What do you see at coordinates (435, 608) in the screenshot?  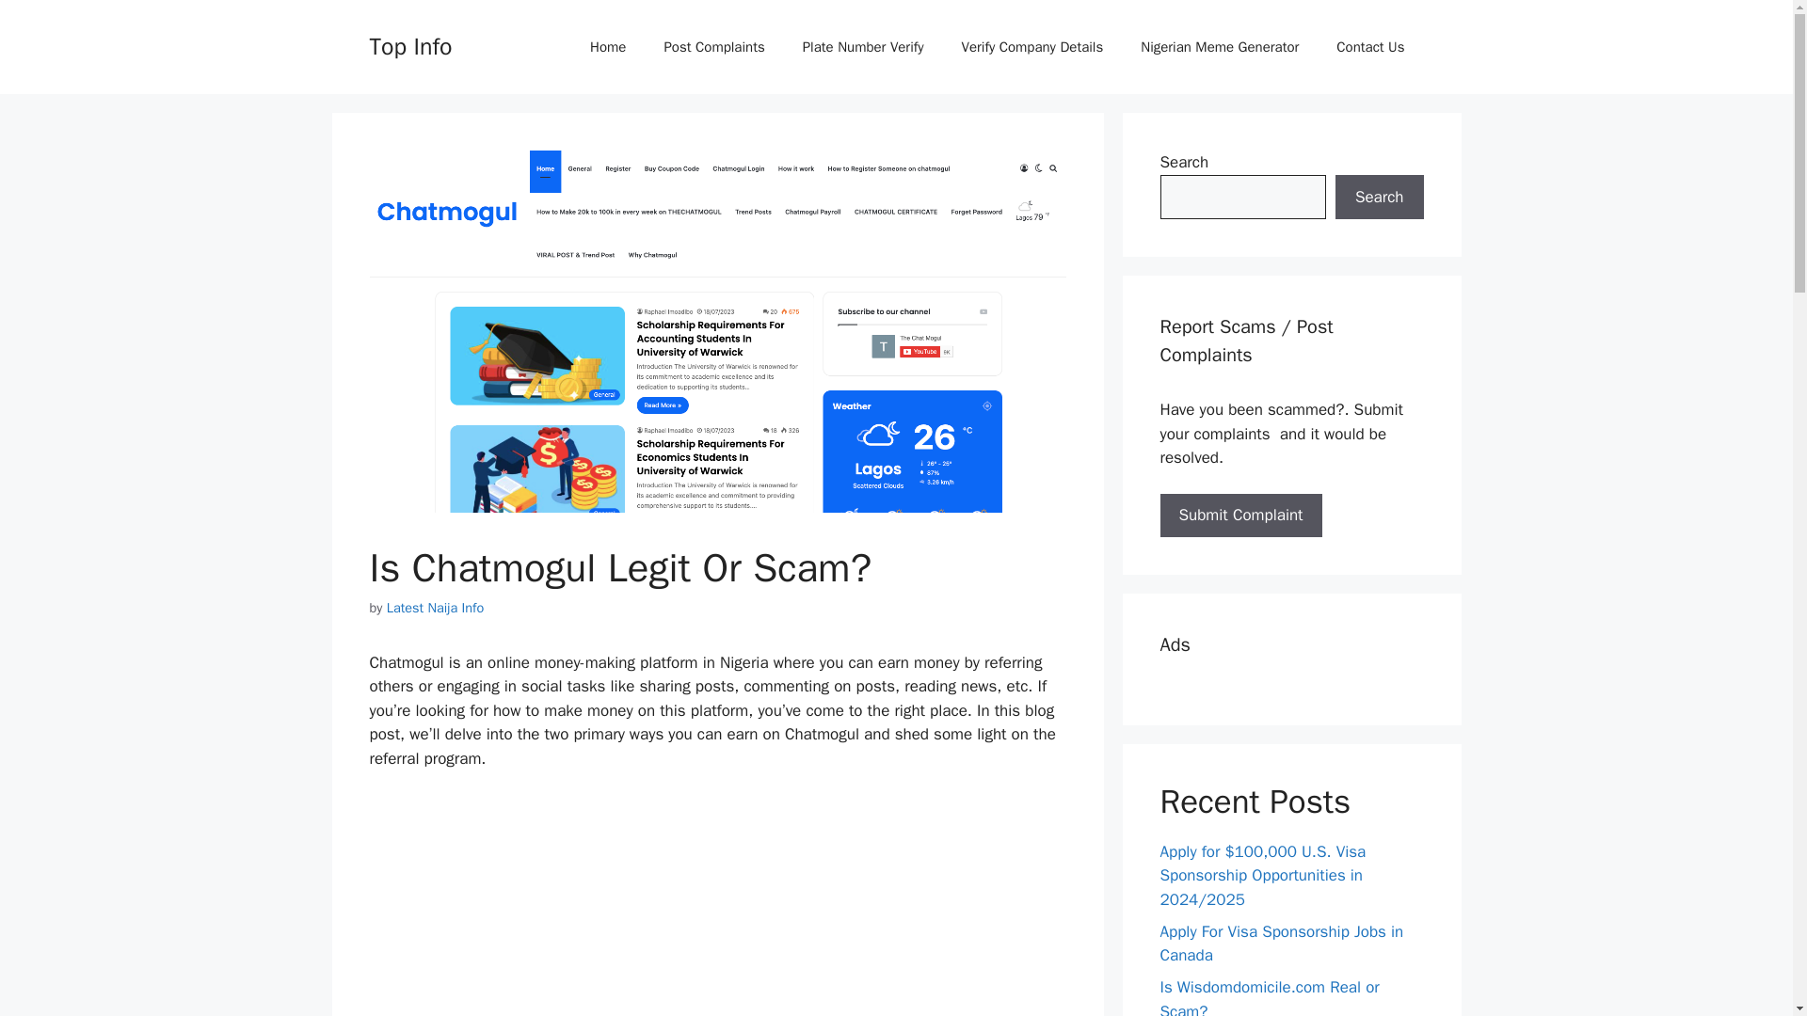 I see `Latest Naija Info` at bounding box center [435, 608].